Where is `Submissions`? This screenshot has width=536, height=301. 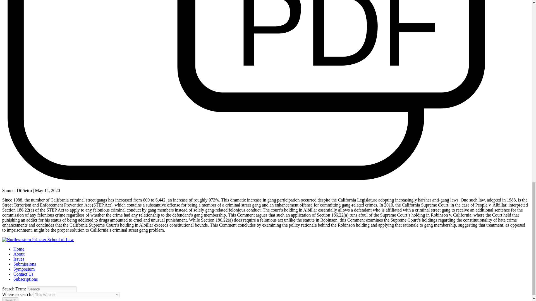 Submissions is located at coordinates (25, 264).